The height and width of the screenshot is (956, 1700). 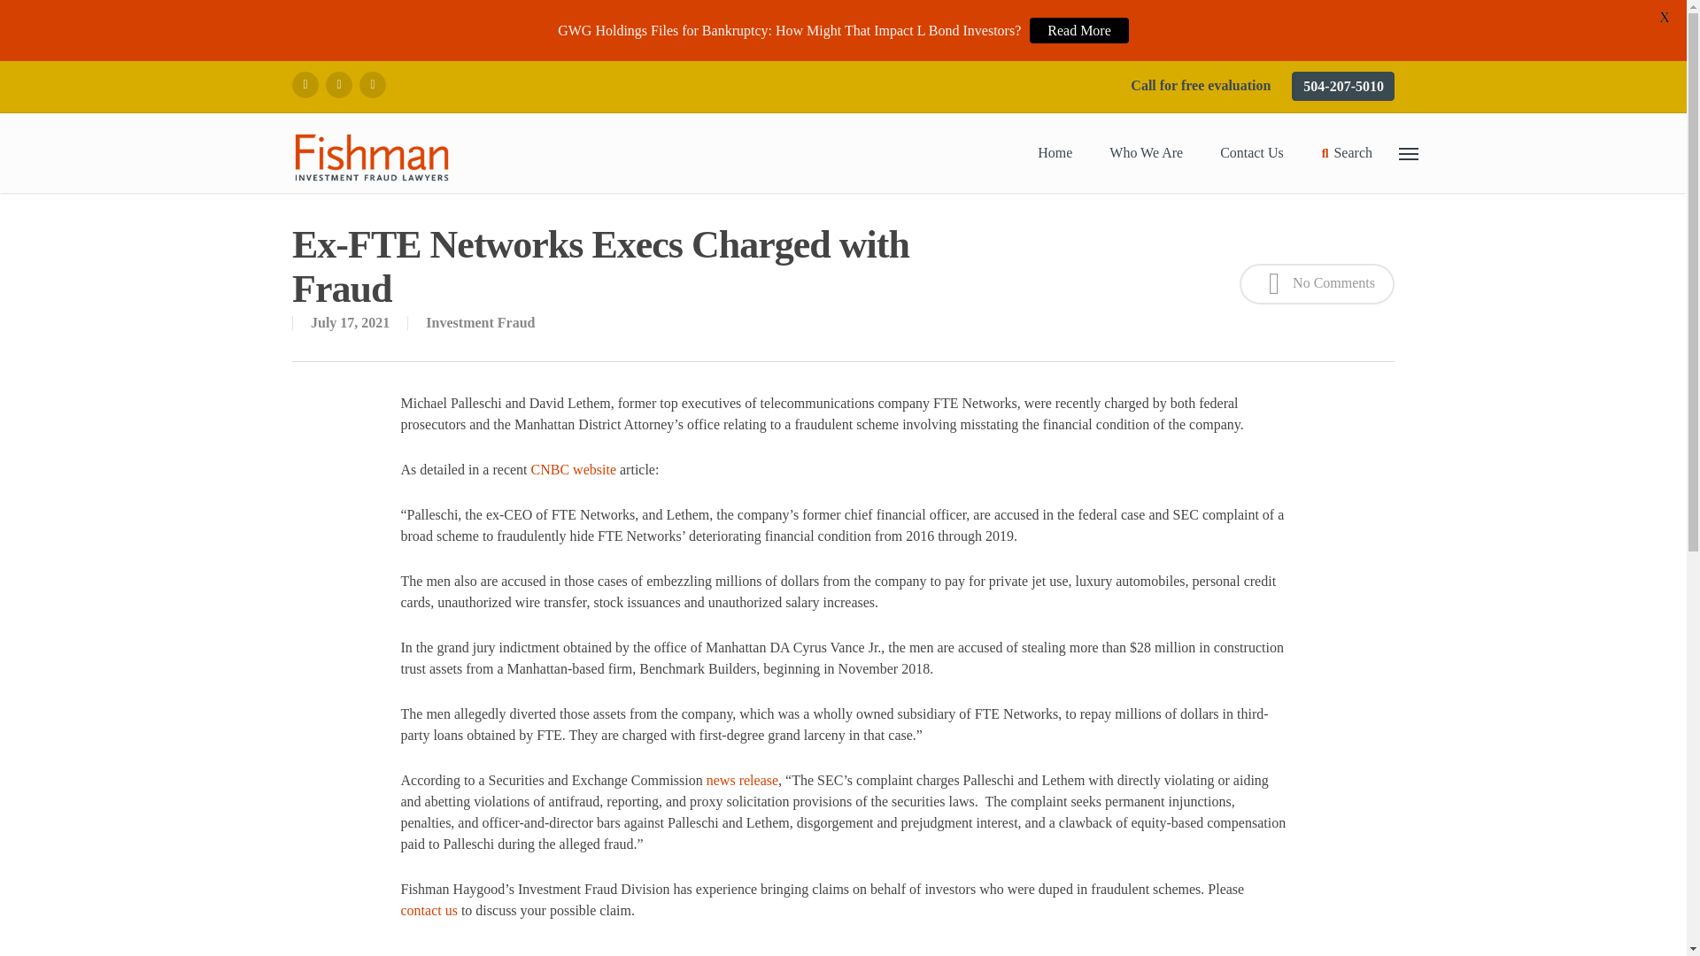 What do you see at coordinates (429, 910) in the screenshot?
I see `contact us` at bounding box center [429, 910].